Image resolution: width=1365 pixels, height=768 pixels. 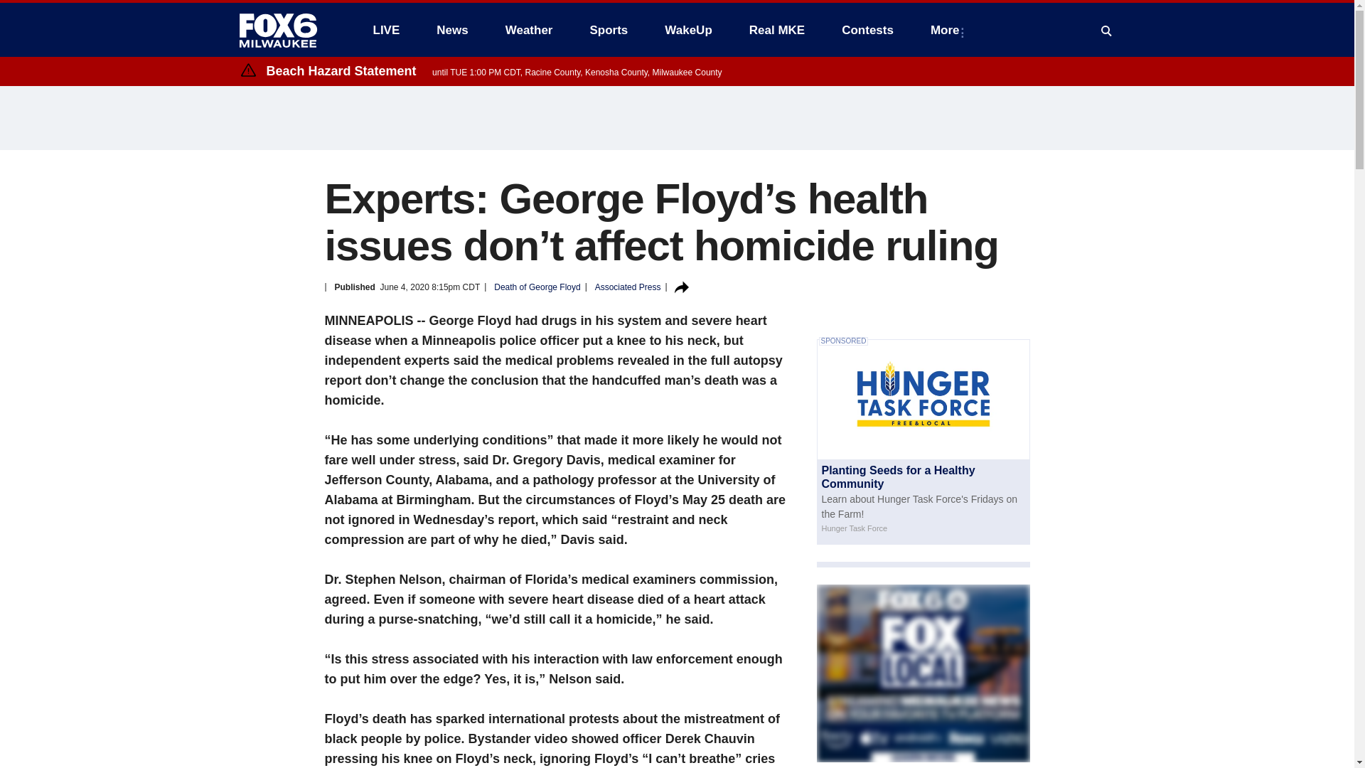 I want to click on Real MKE, so click(x=777, y=30).